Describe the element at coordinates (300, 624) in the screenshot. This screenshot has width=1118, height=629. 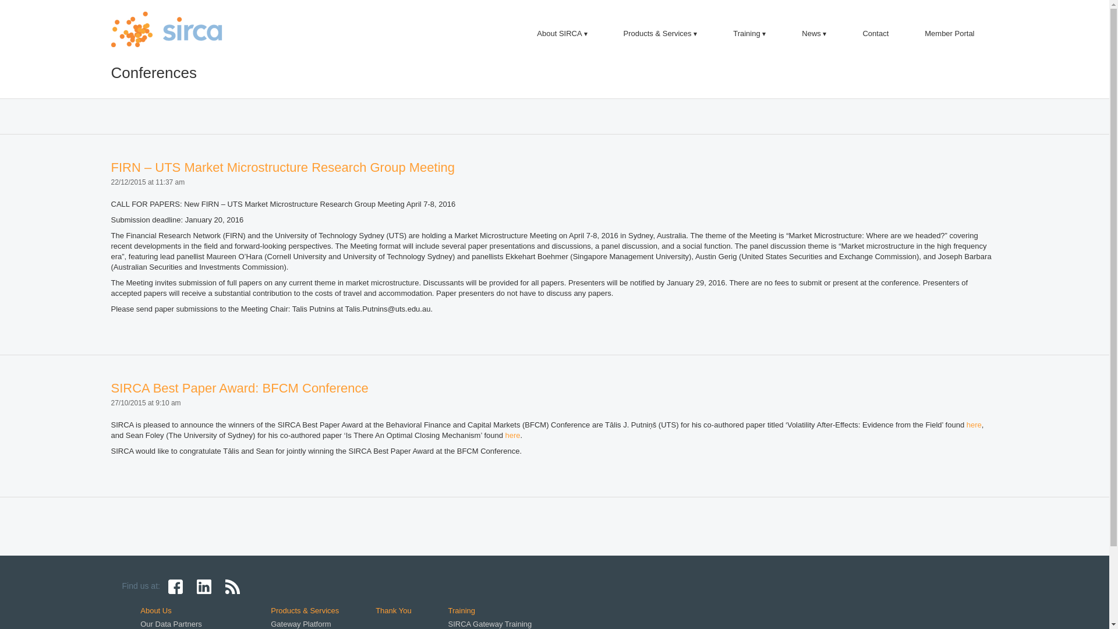
I see `Gateway Platform` at that location.